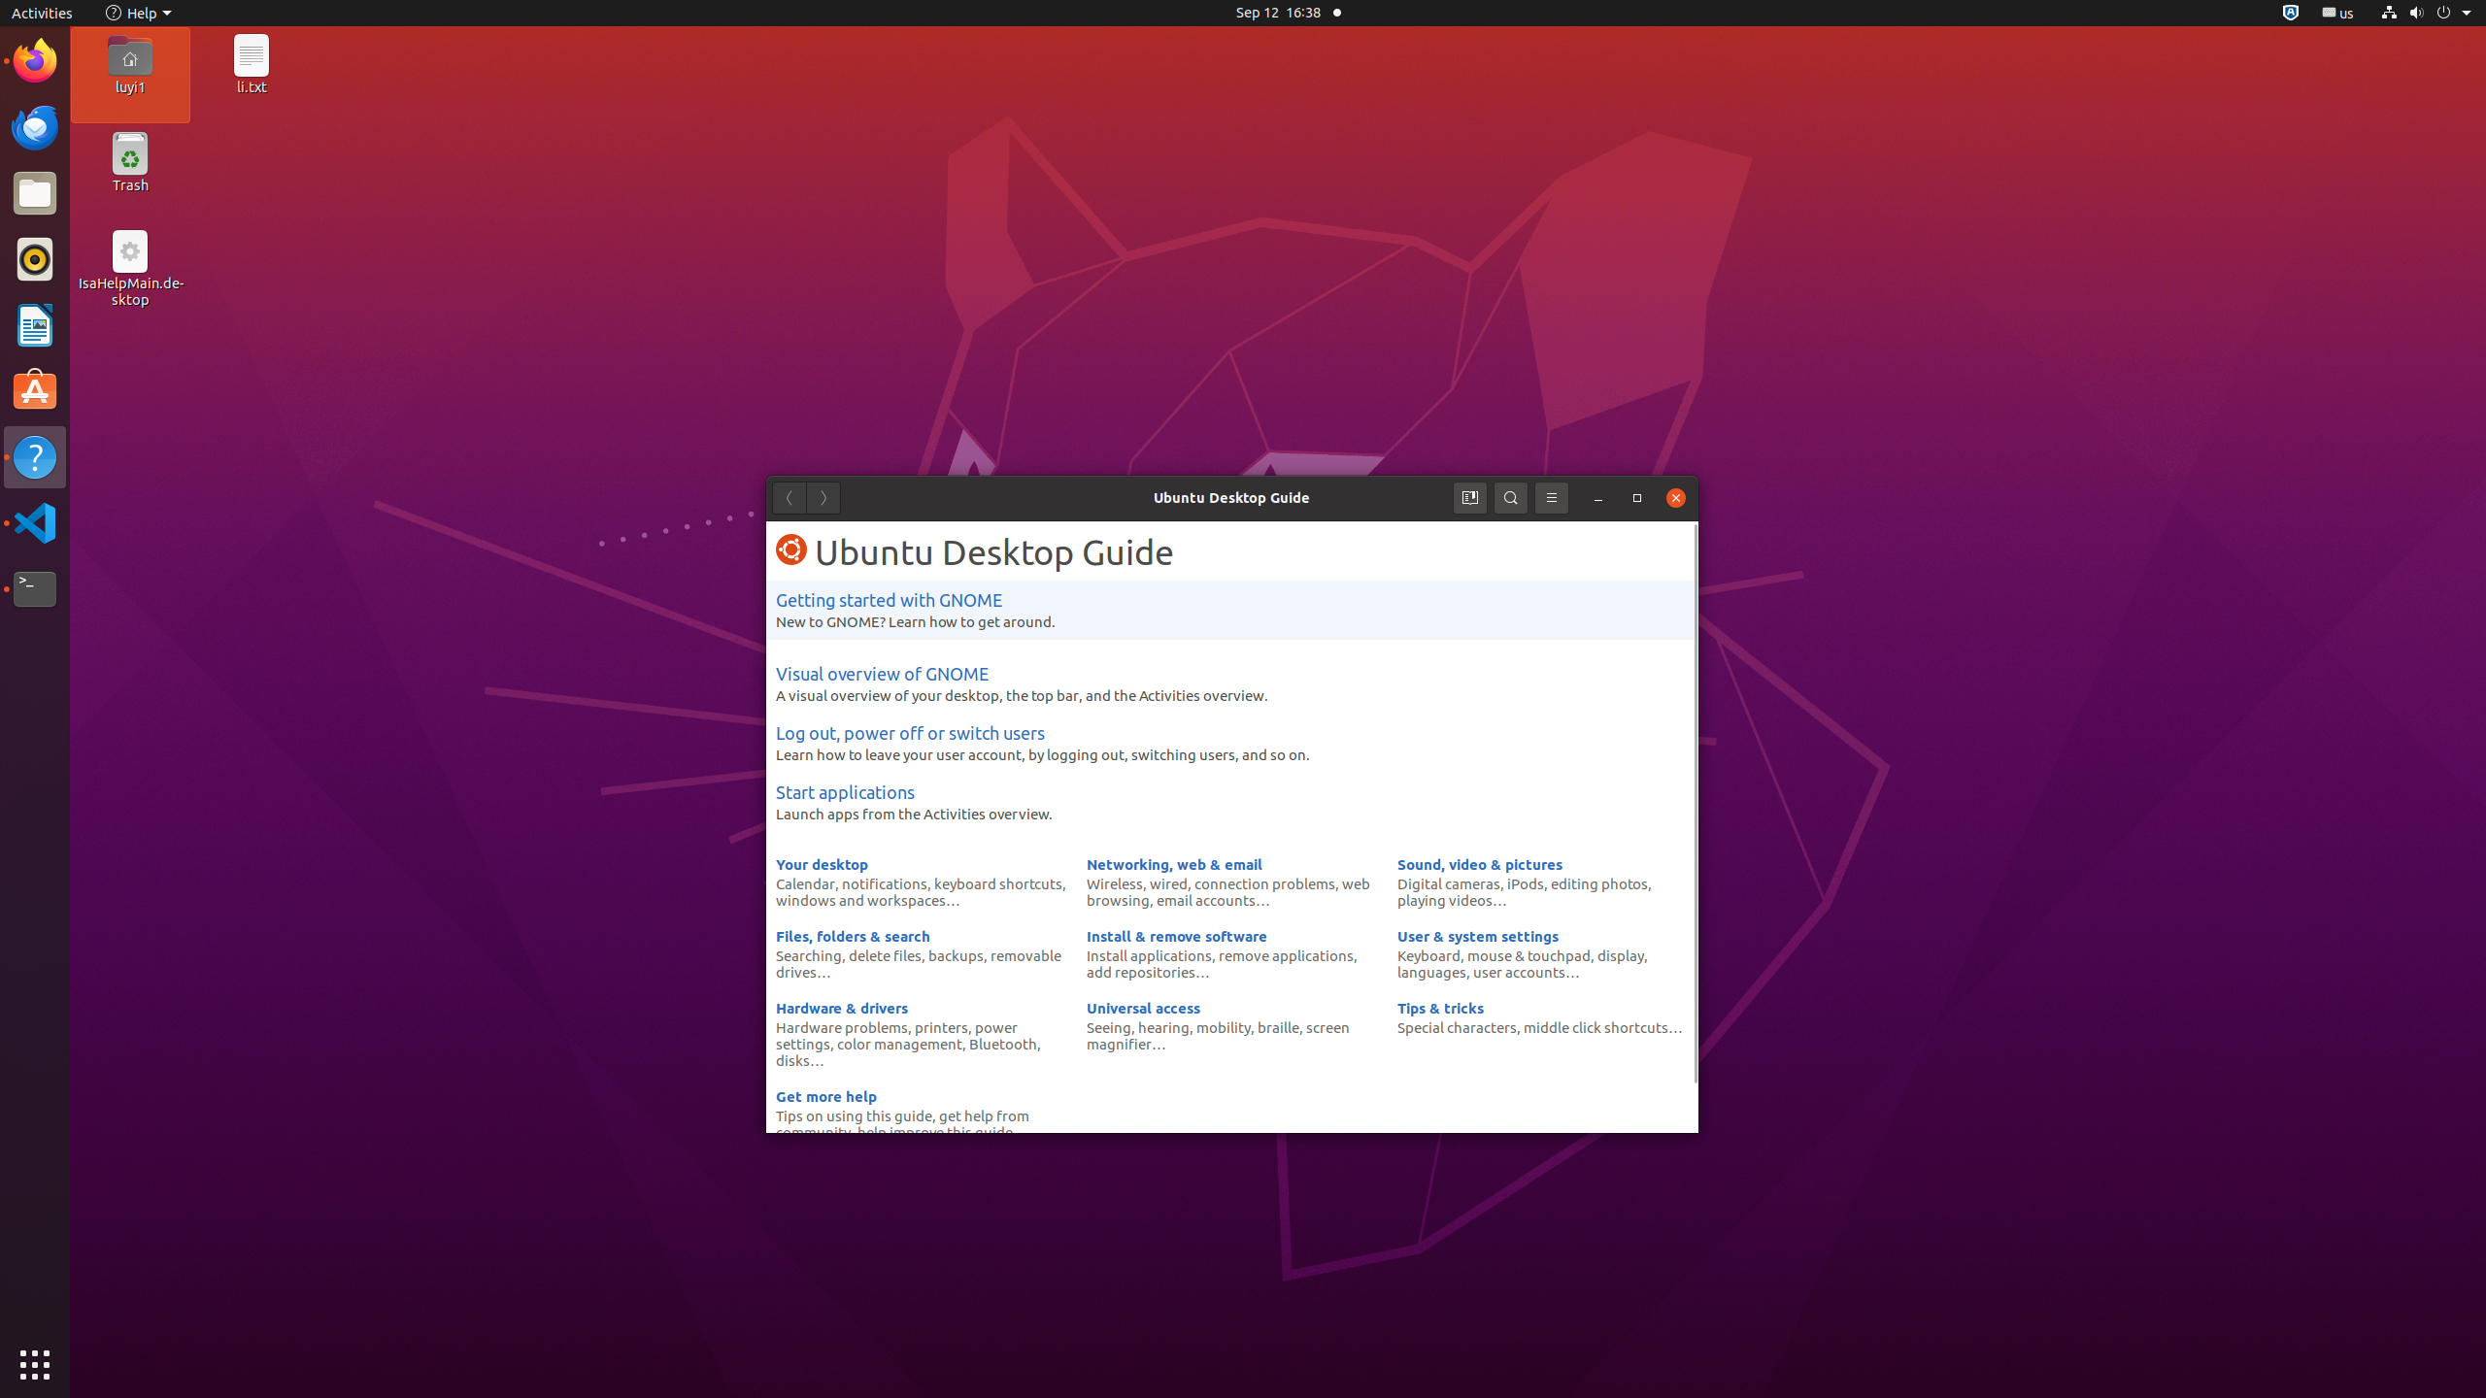 This screenshot has height=1398, width=2486. Describe the element at coordinates (1519, 971) in the screenshot. I see `user accounts` at that location.